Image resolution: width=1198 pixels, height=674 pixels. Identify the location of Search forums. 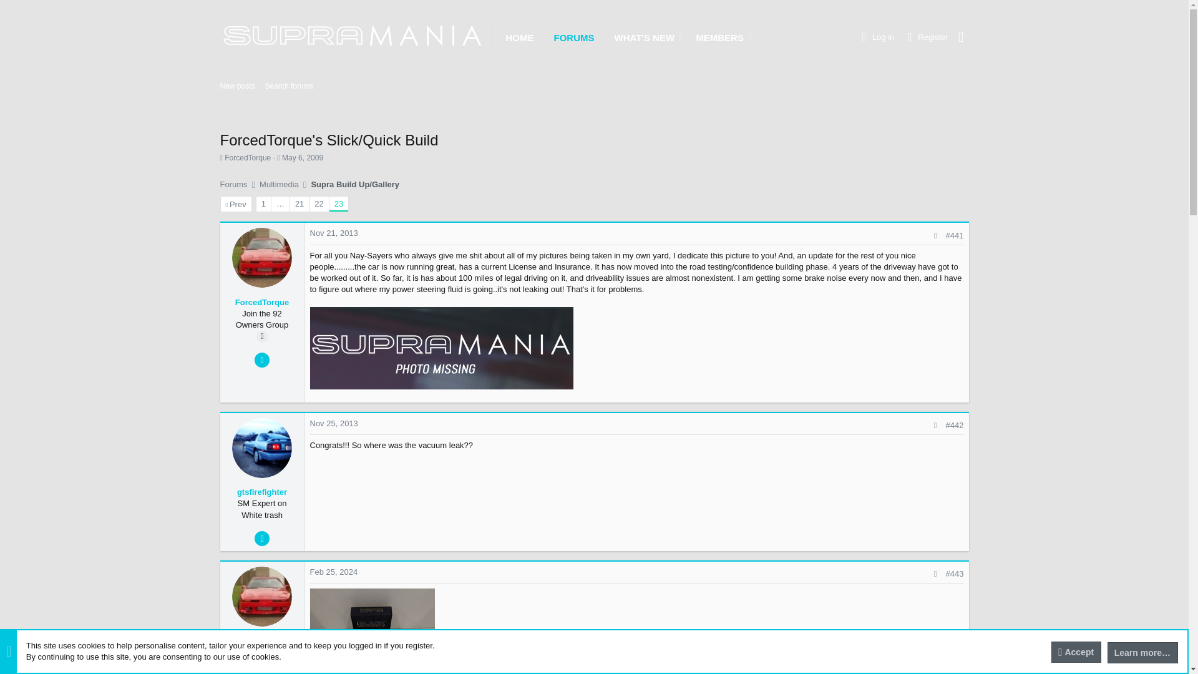
(289, 86).